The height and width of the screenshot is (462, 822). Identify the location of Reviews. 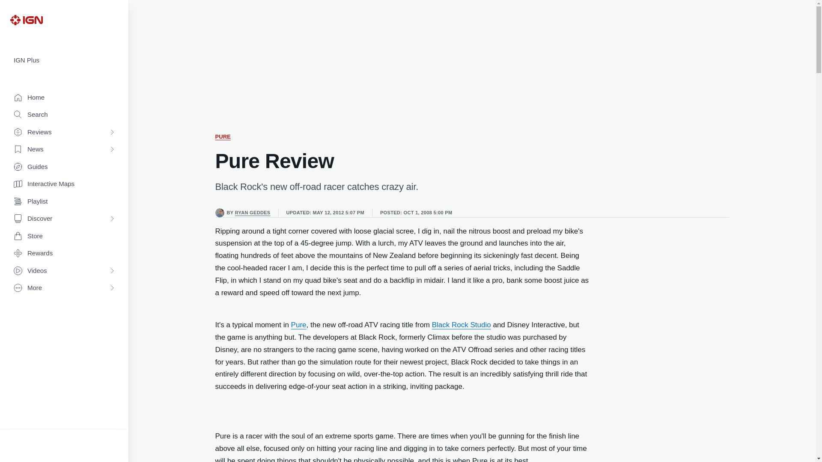
(64, 133).